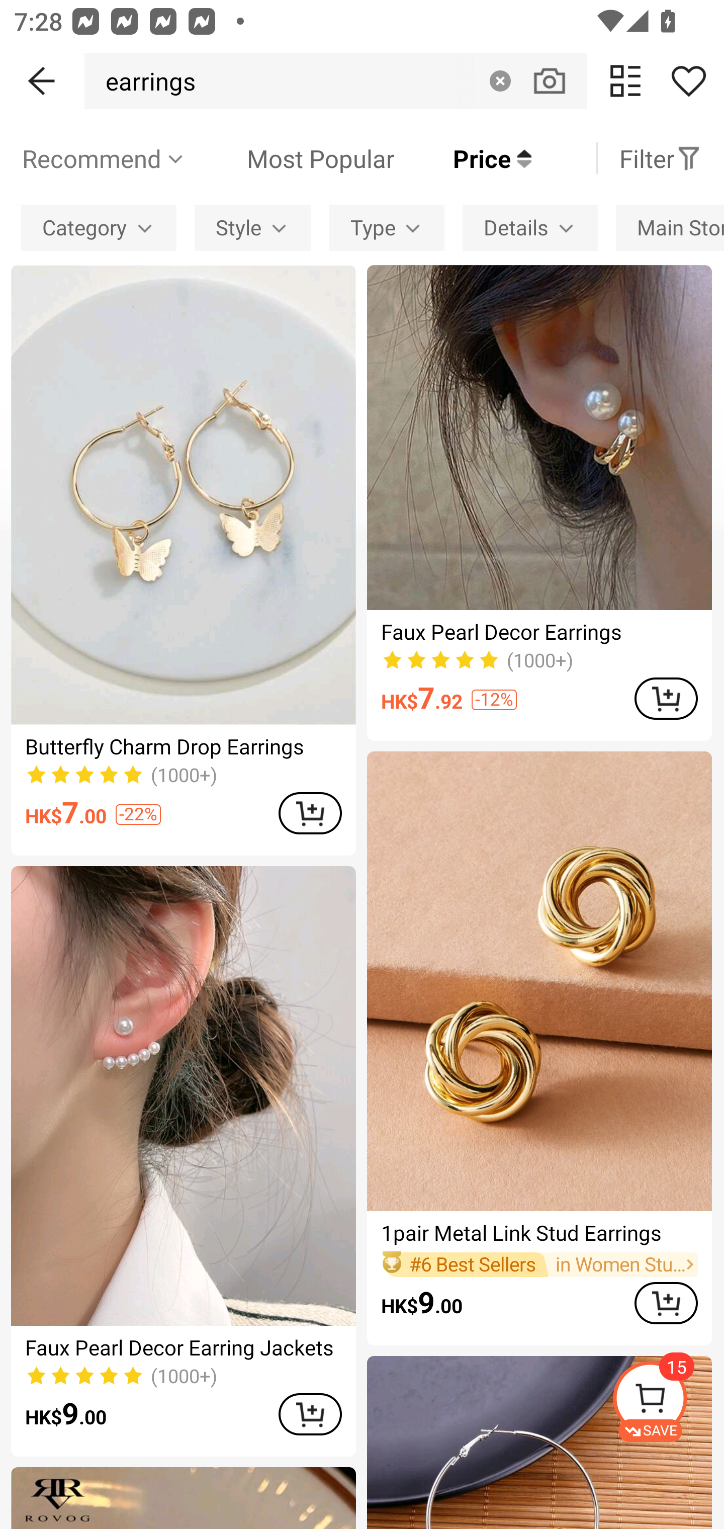 This screenshot has height=1529, width=724. What do you see at coordinates (500, 80) in the screenshot?
I see `Clear` at bounding box center [500, 80].